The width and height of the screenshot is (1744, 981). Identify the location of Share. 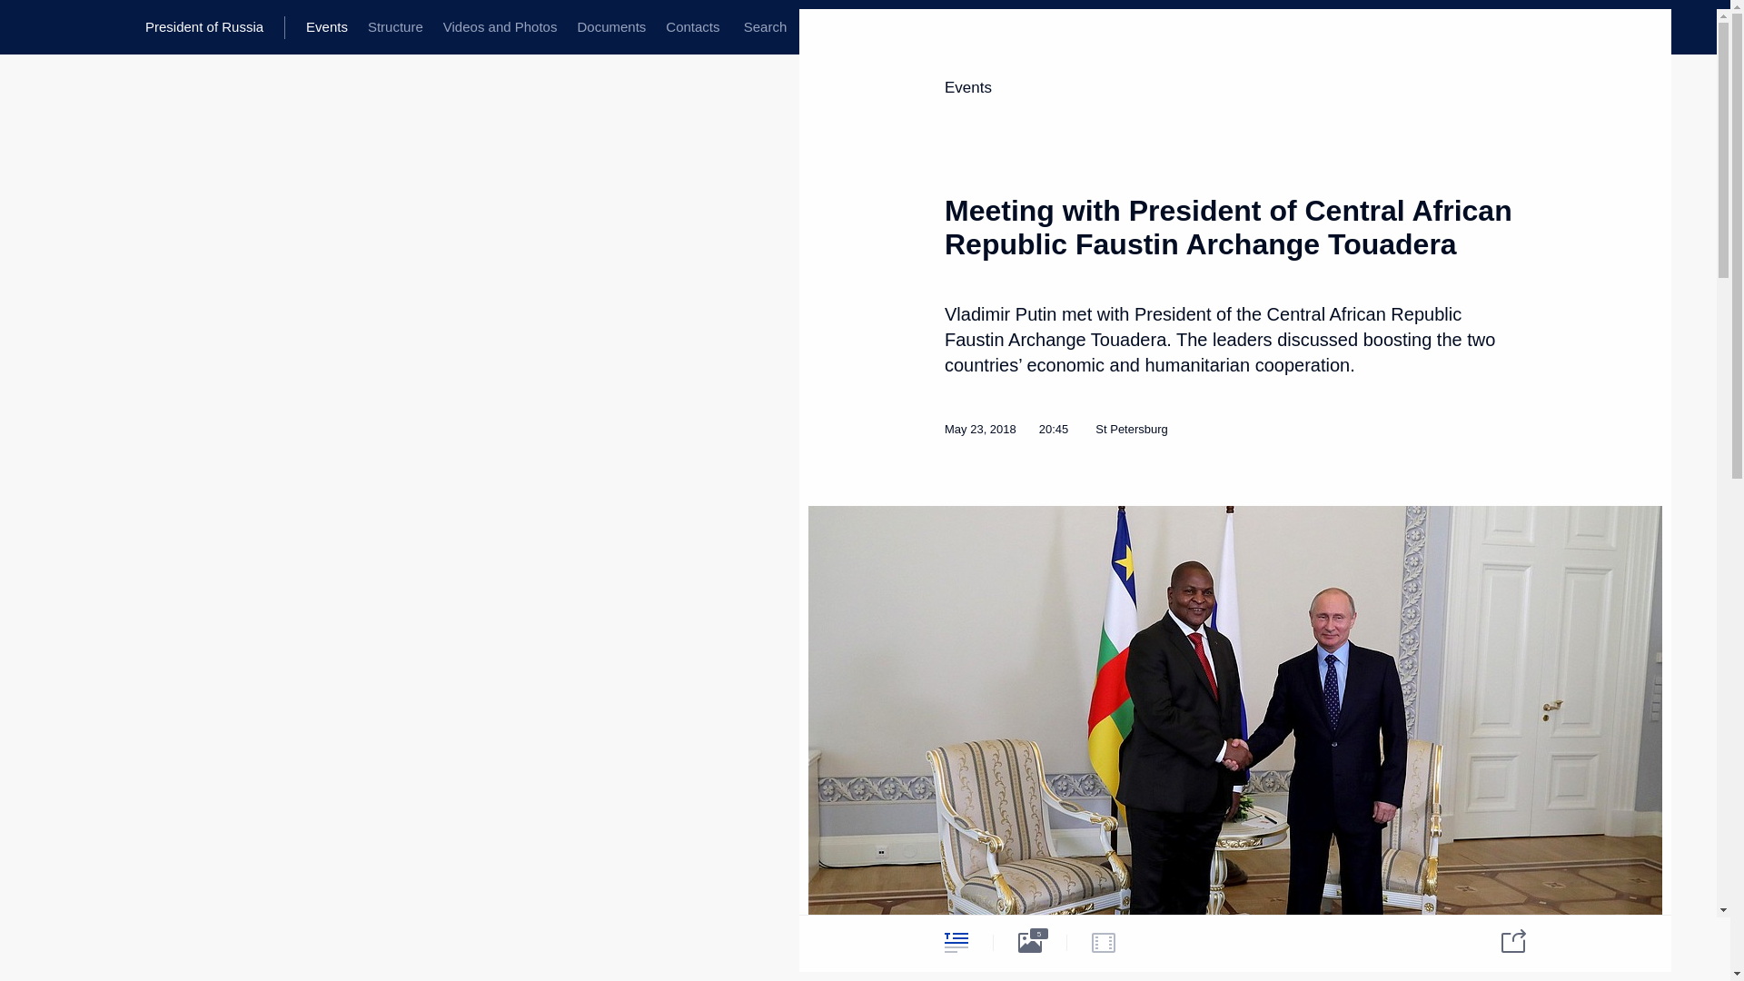
(1501, 939).